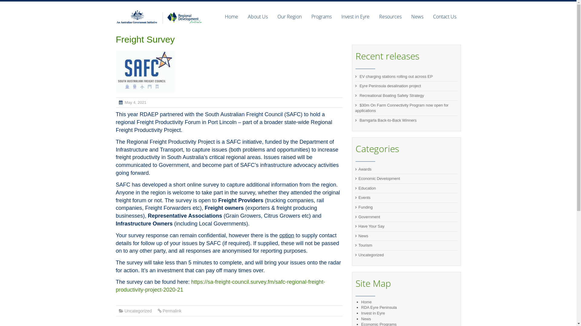 The width and height of the screenshot is (581, 326). What do you see at coordinates (321, 17) in the screenshot?
I see `Programs` at bounding box center [321, 17].